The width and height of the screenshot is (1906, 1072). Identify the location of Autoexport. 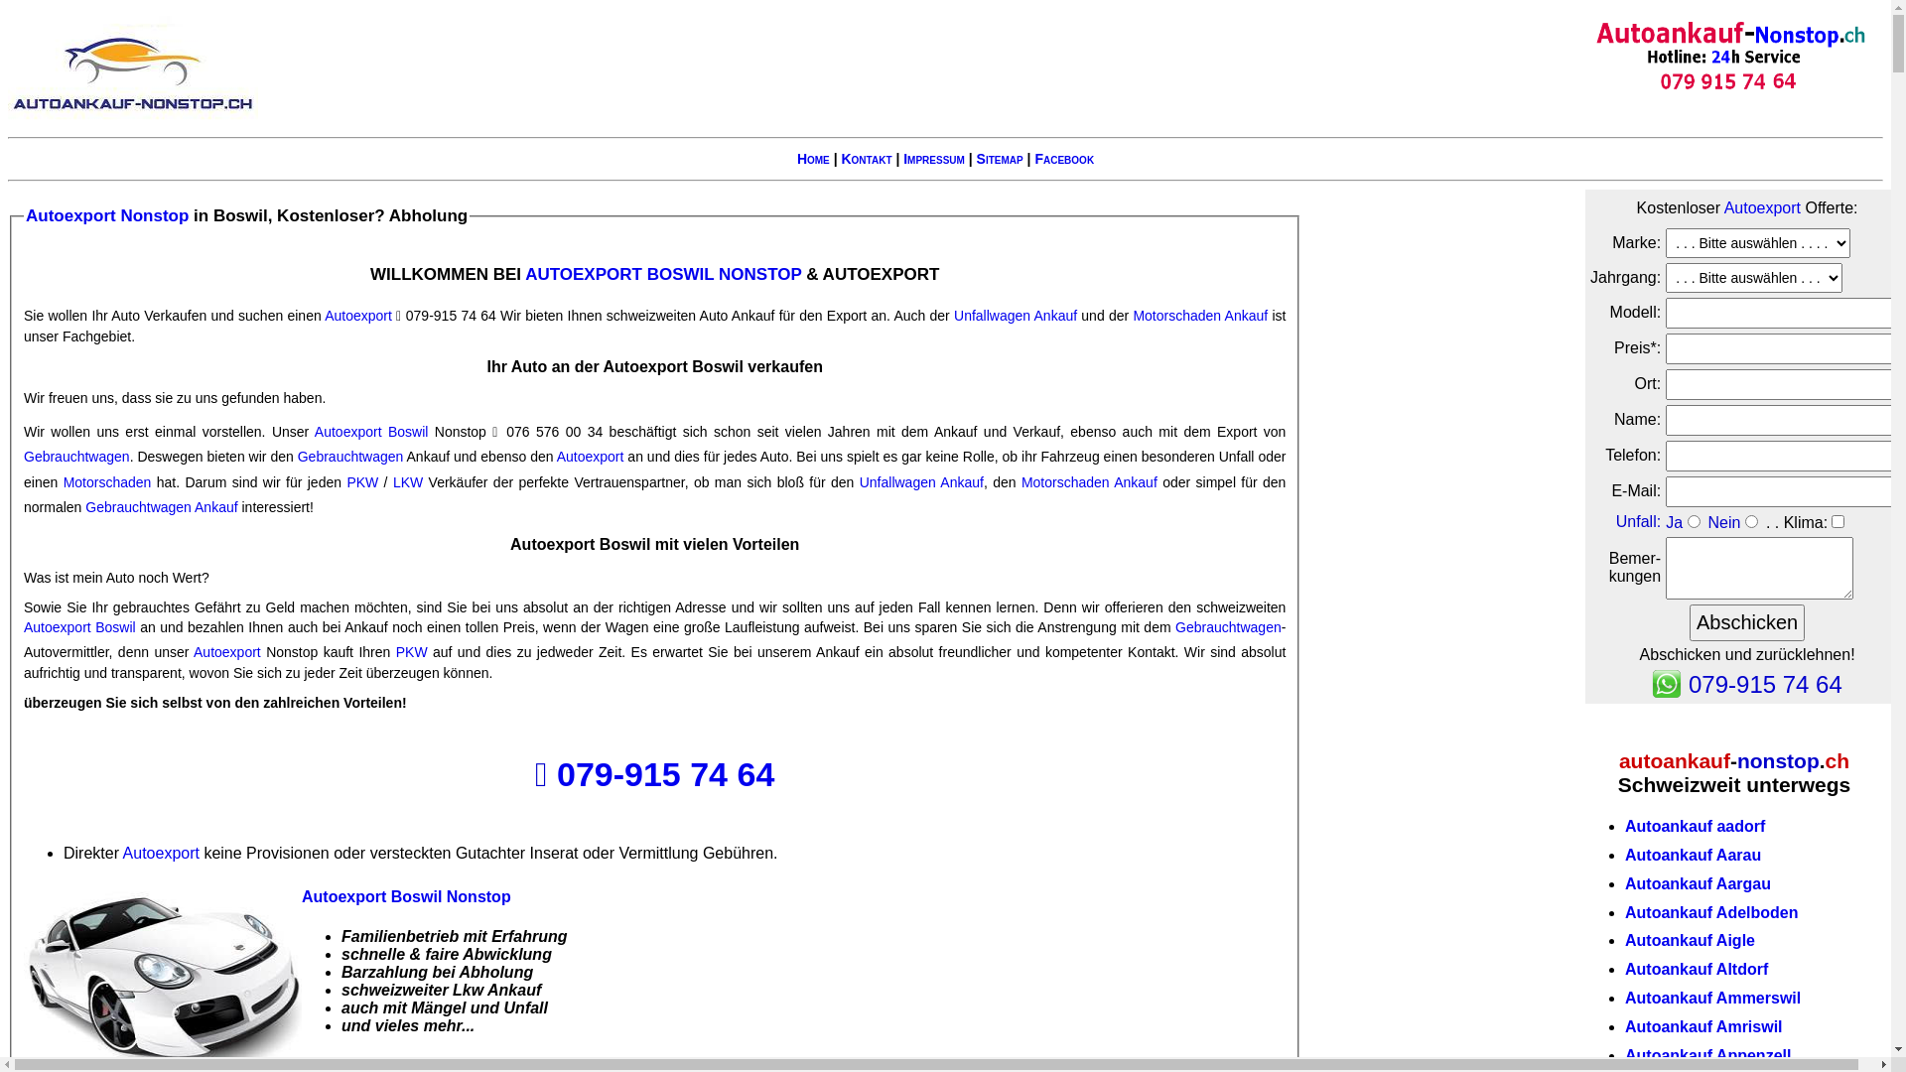
(591, 457).